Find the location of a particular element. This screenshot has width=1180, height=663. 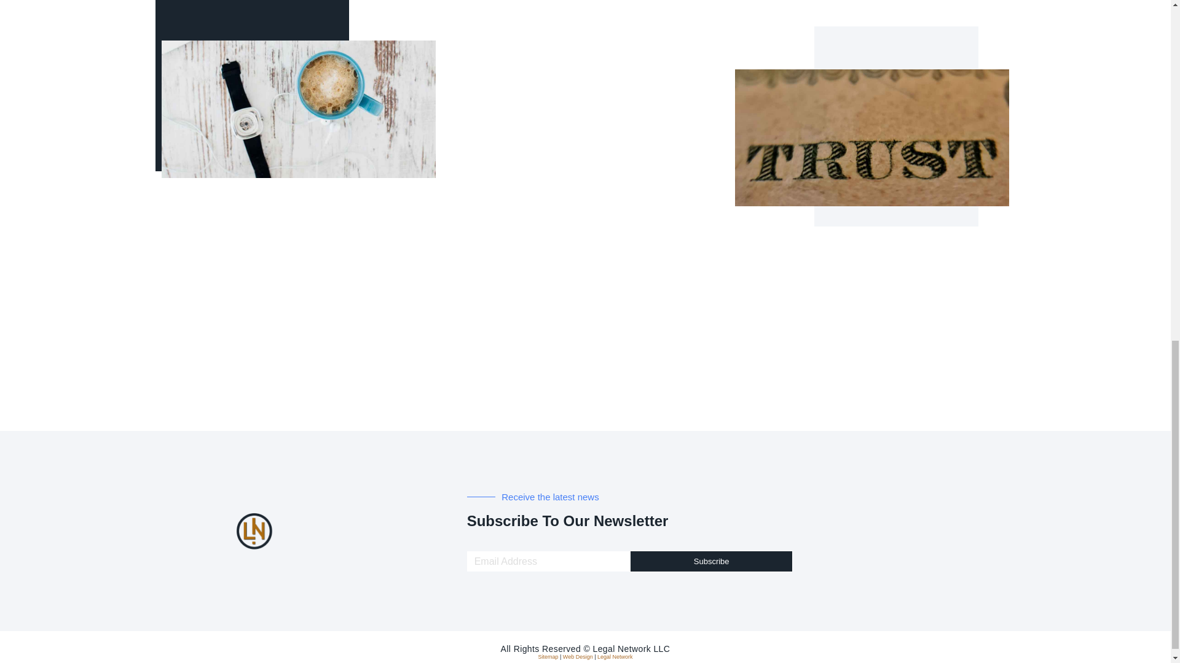

Legal Network LLC is located at coordinates (631, 648).